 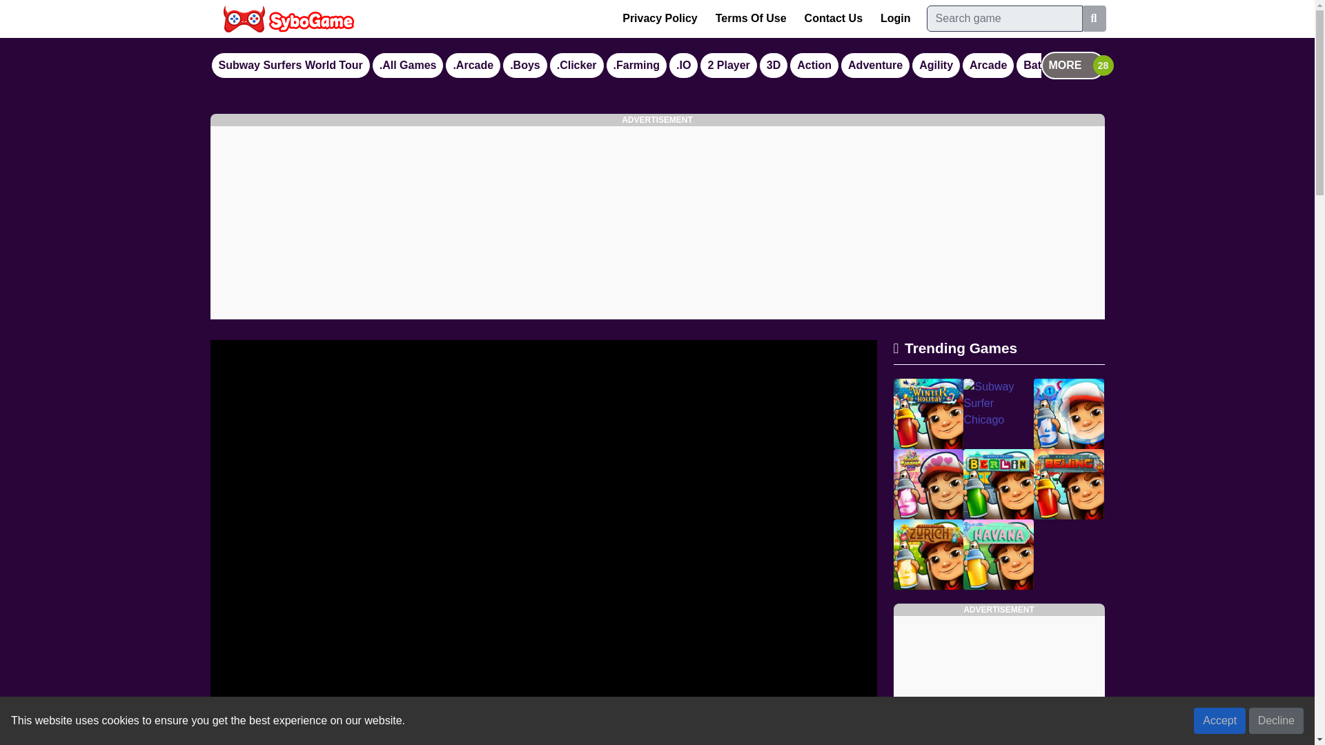 What do you see at coordinates (998, 680) in the screenshot?
I see `Advertisement` at bounding box center [998, 680].